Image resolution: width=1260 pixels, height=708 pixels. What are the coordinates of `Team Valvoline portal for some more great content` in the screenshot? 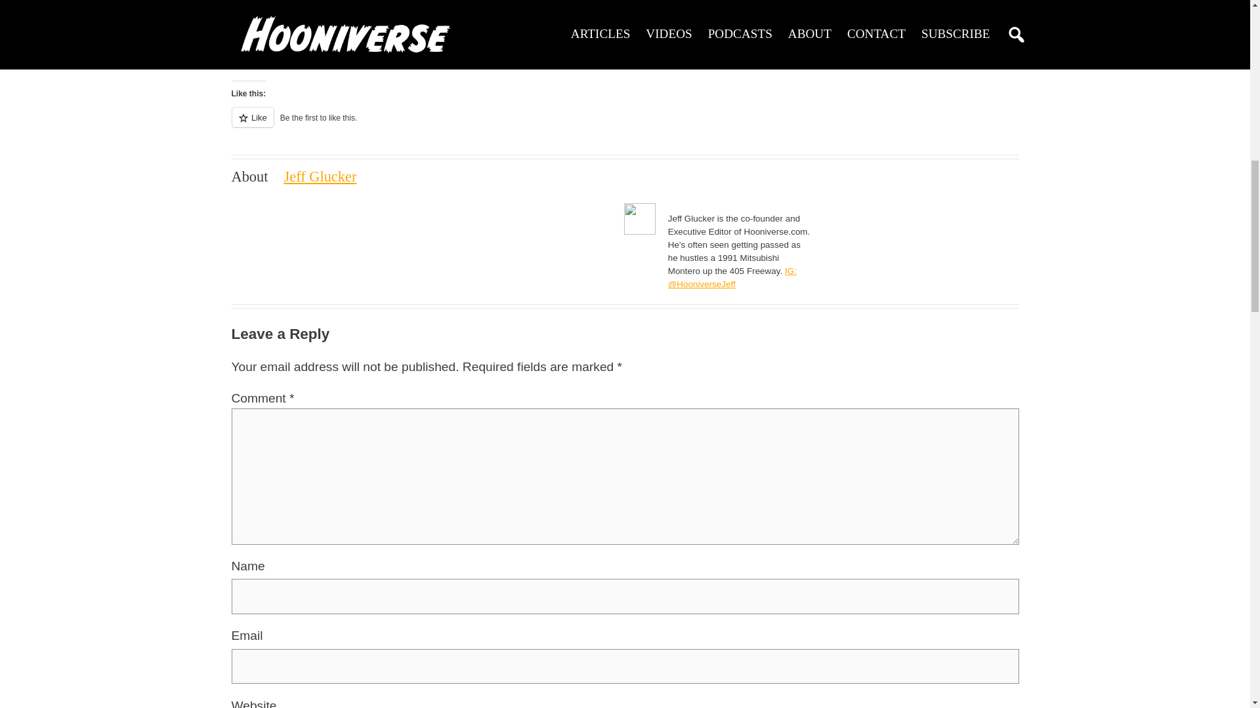 It's located at (613, 46).